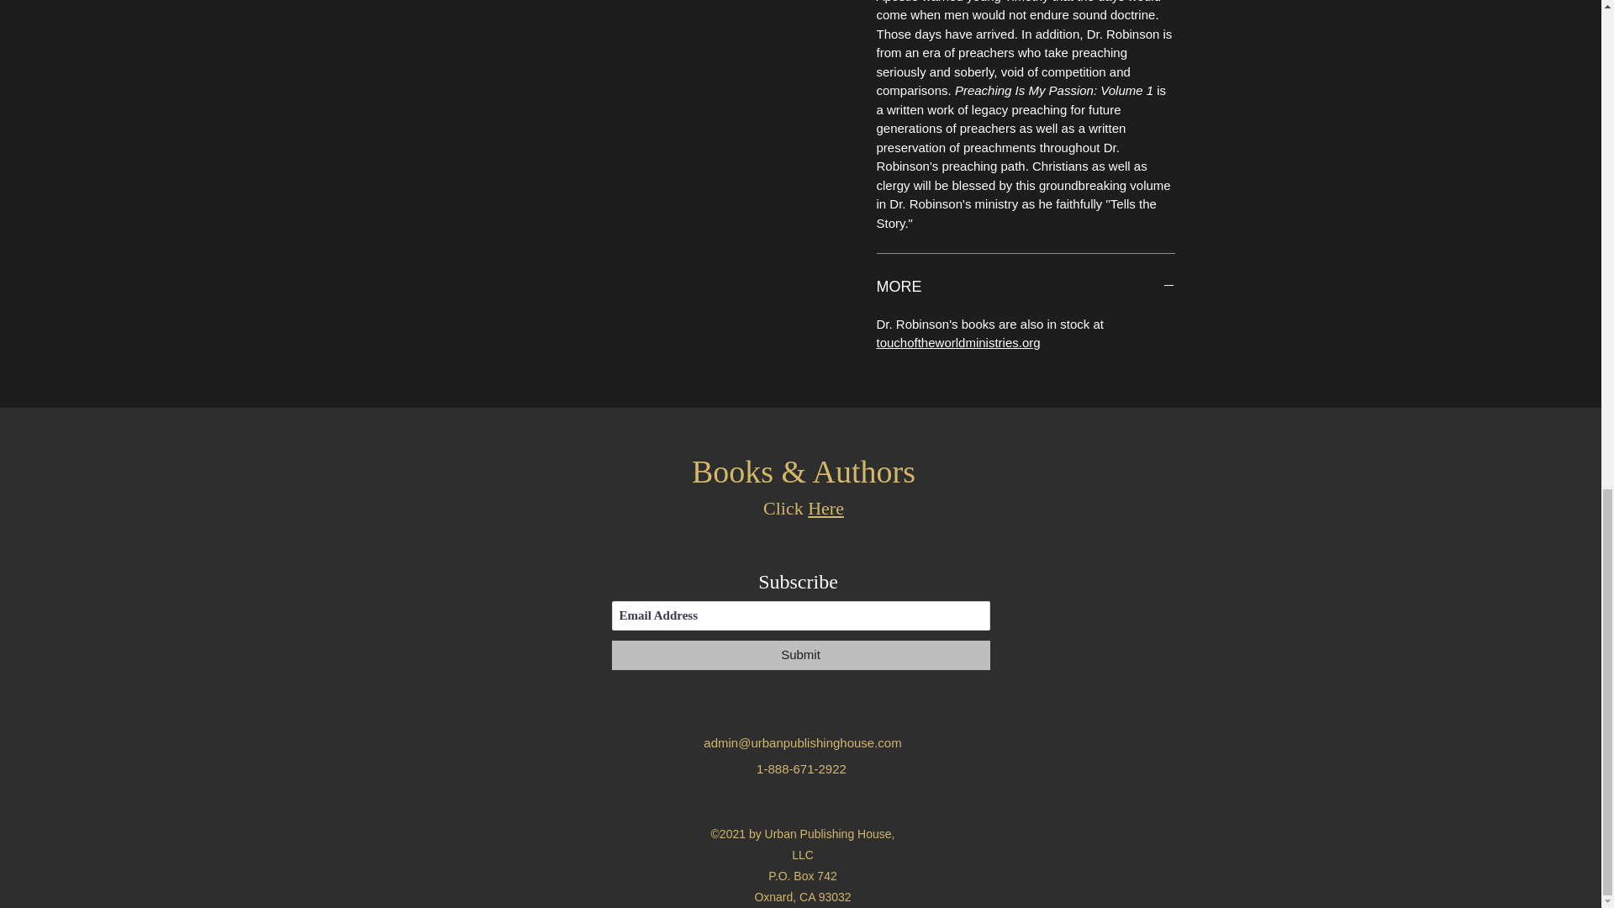 The height and width of the screenshot is (908, 1614). I want to click on Here, so click(825, 508).